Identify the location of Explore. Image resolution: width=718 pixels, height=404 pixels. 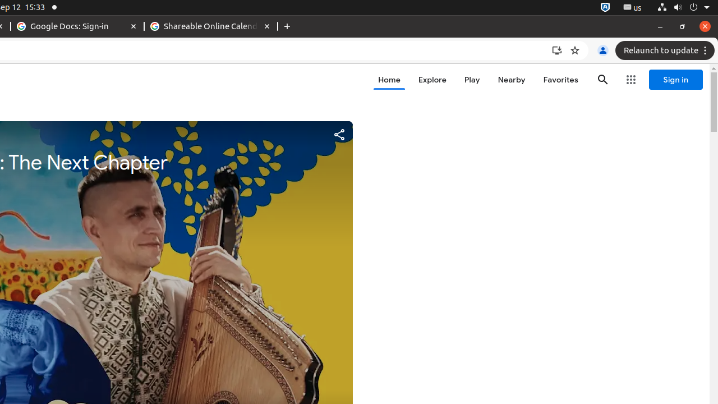
(432, 80).